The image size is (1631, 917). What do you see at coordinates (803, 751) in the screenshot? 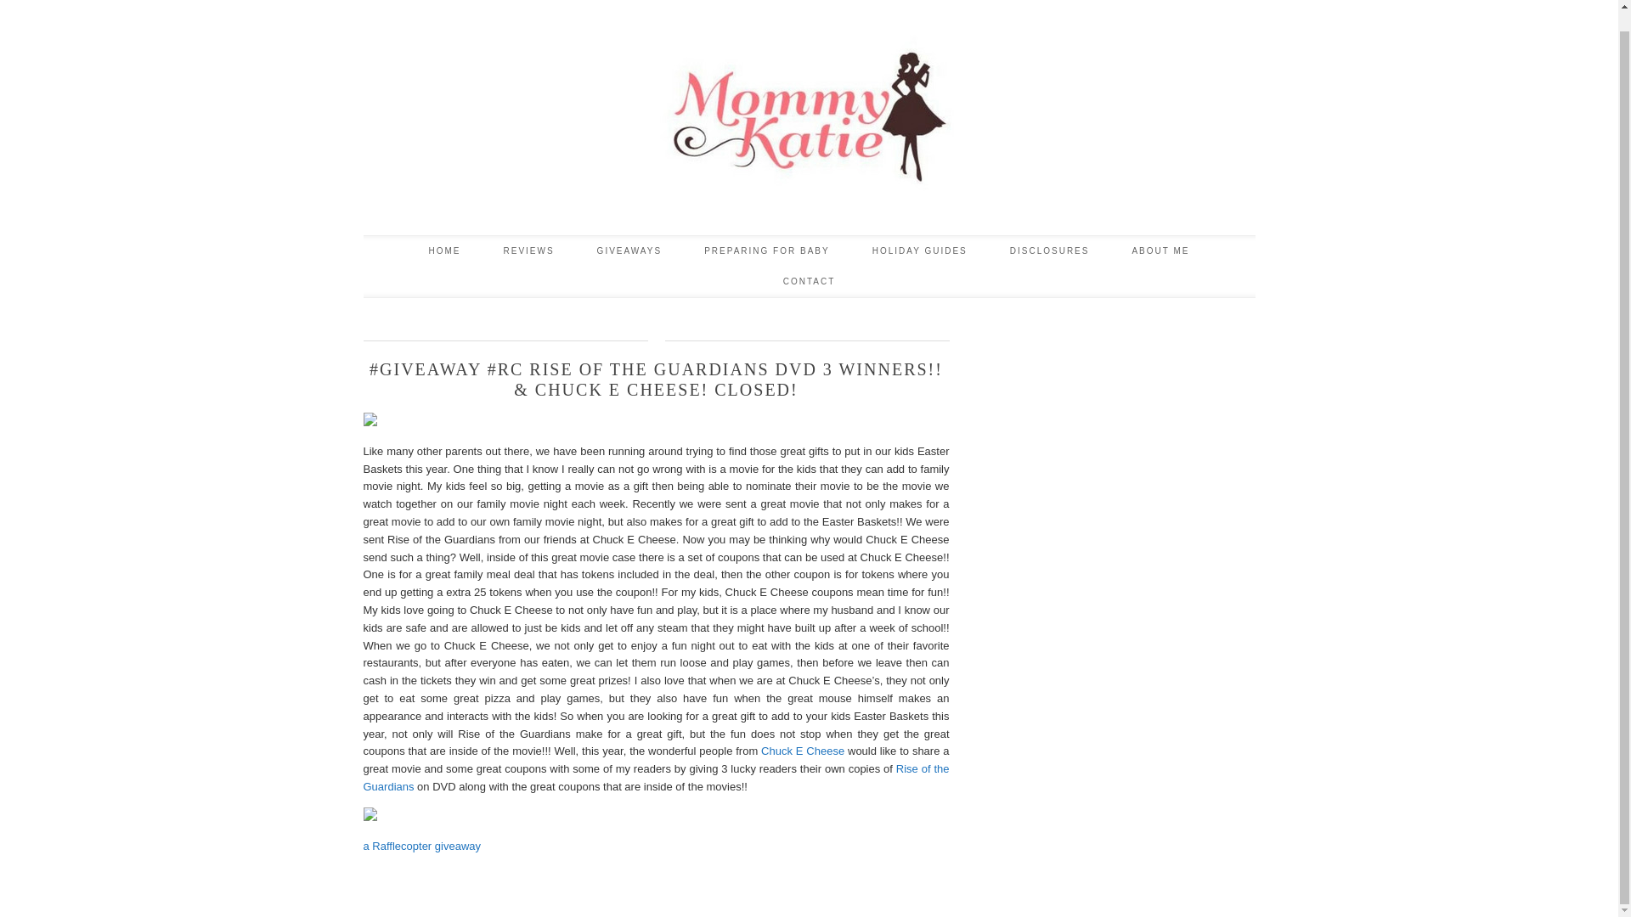
I see `Chuck E Cheese` at bounding box center [803, 751].